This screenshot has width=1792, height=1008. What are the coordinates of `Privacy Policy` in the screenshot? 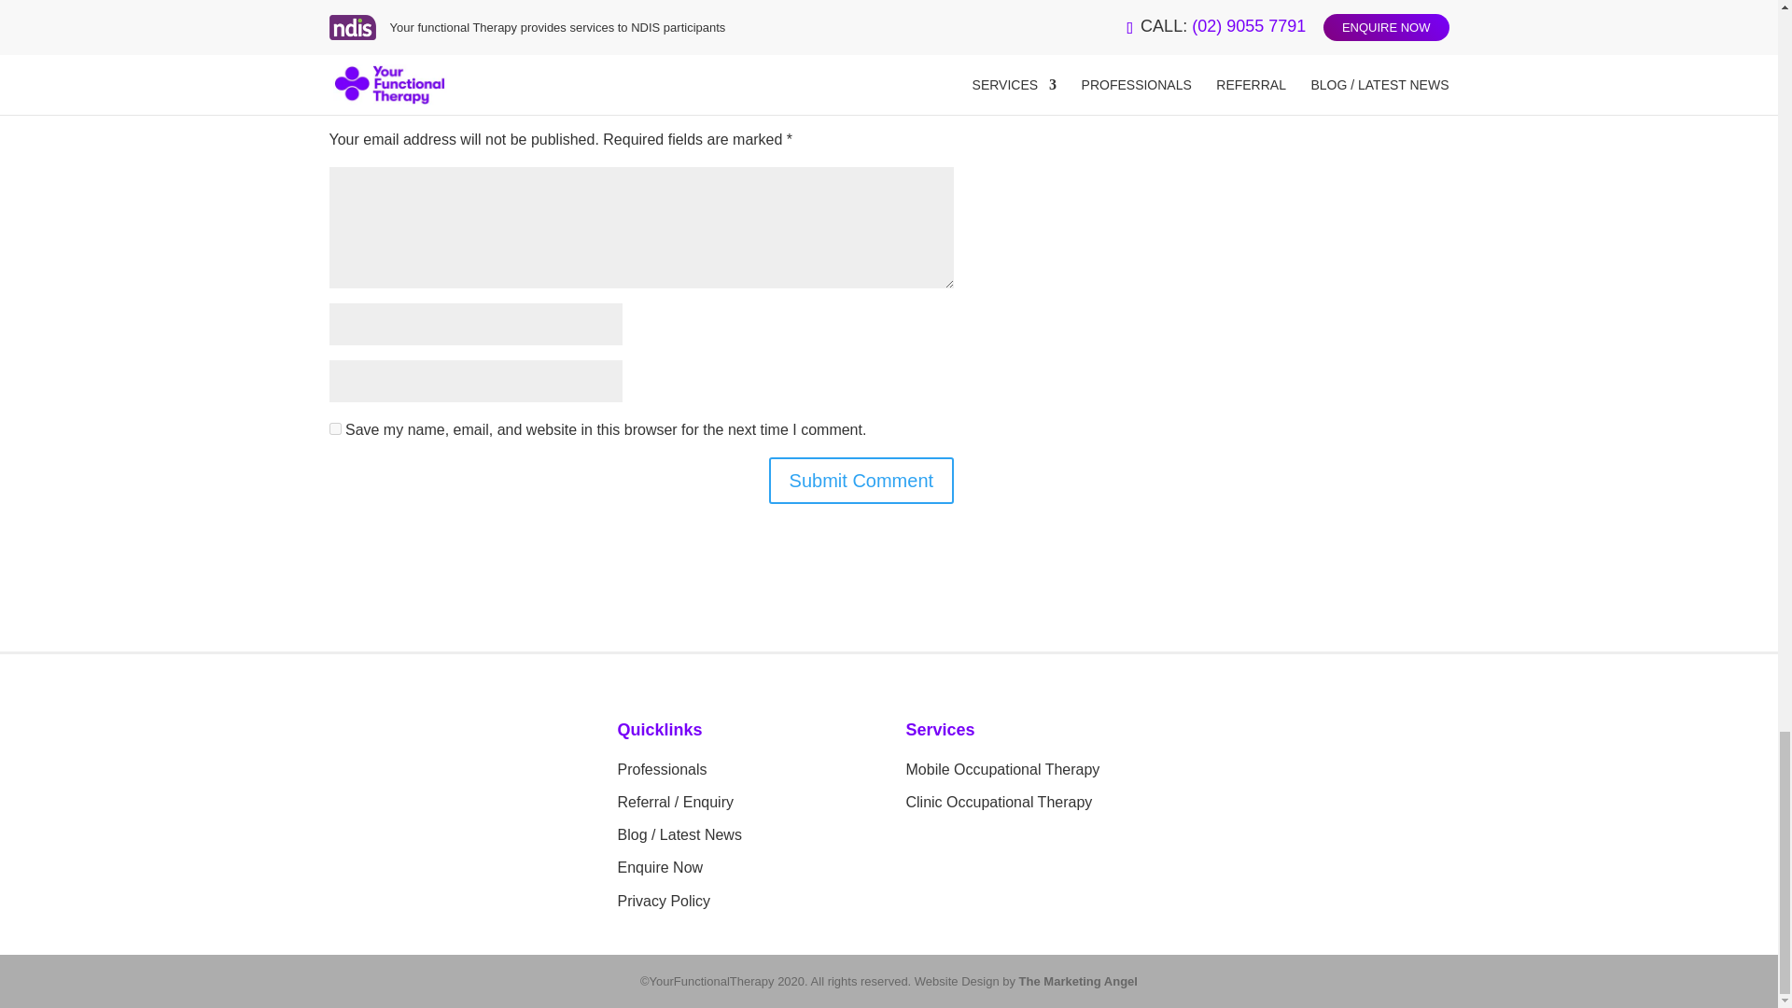 It's located at (665, 901).